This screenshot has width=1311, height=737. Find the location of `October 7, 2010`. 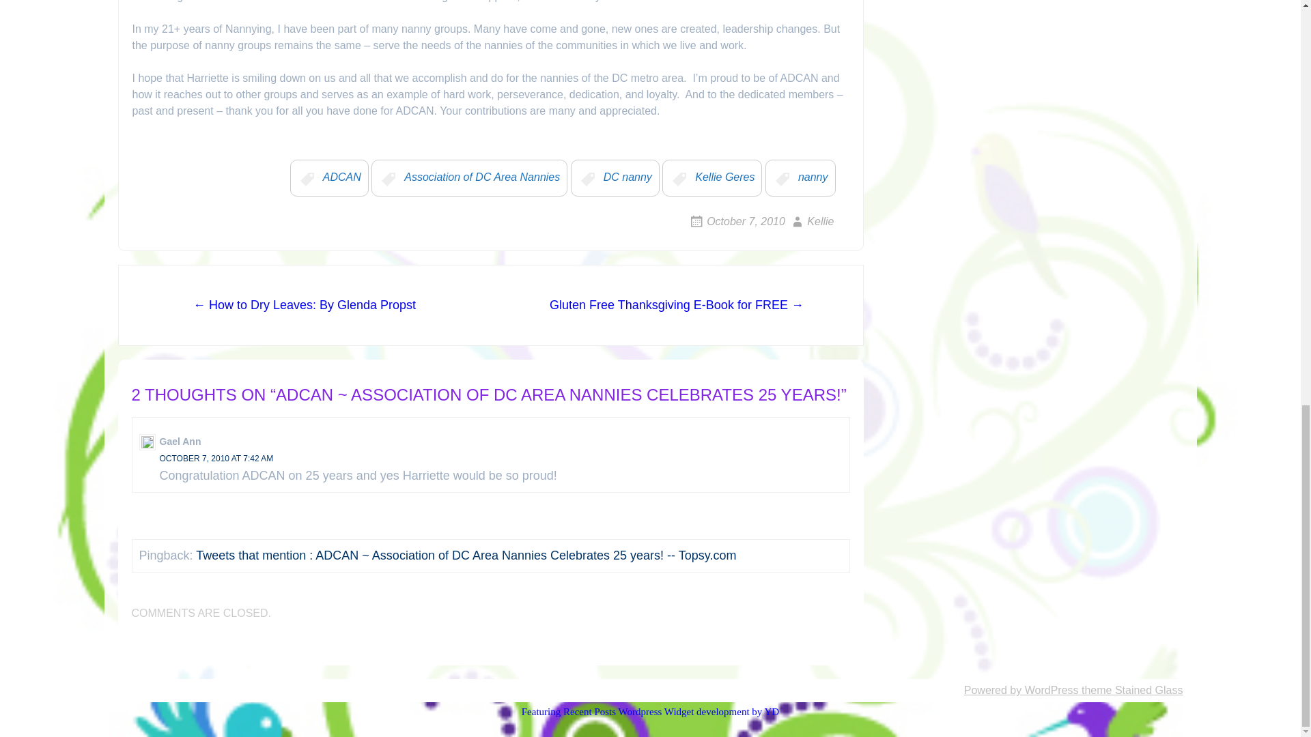

October 7, 2010 is located at coordinates (736, 221).